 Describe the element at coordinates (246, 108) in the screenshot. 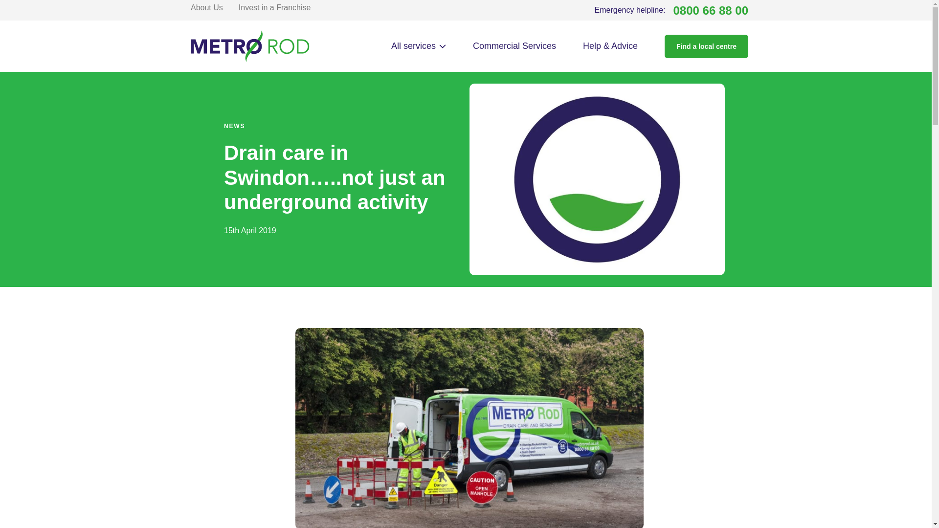

I see `Drainage Services` at that location.